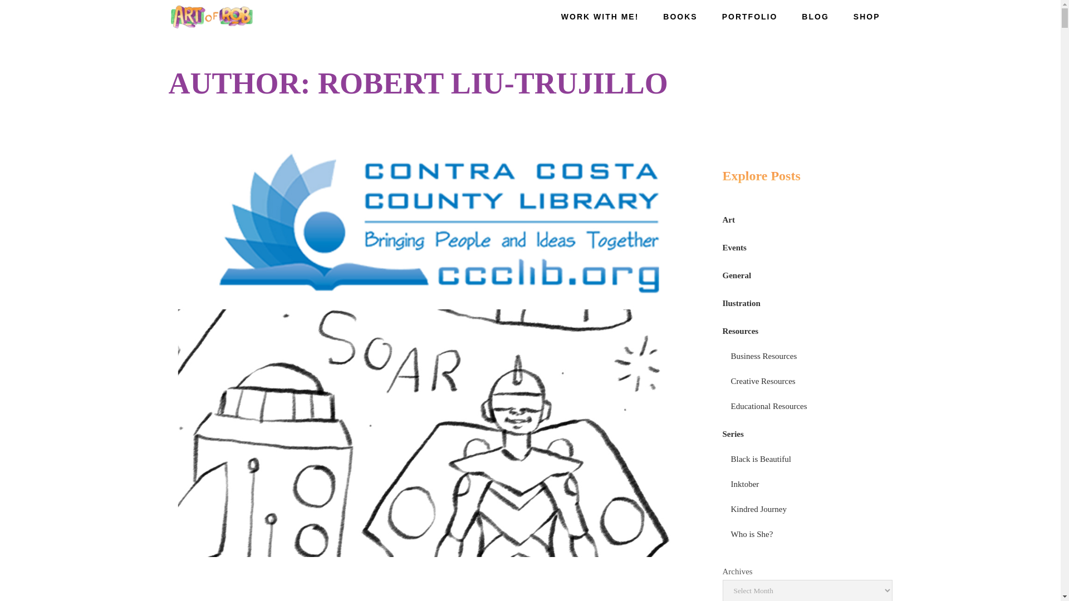 This screenshot has width=1069, height=601. I want to click on BLOG, so click(815, 17).